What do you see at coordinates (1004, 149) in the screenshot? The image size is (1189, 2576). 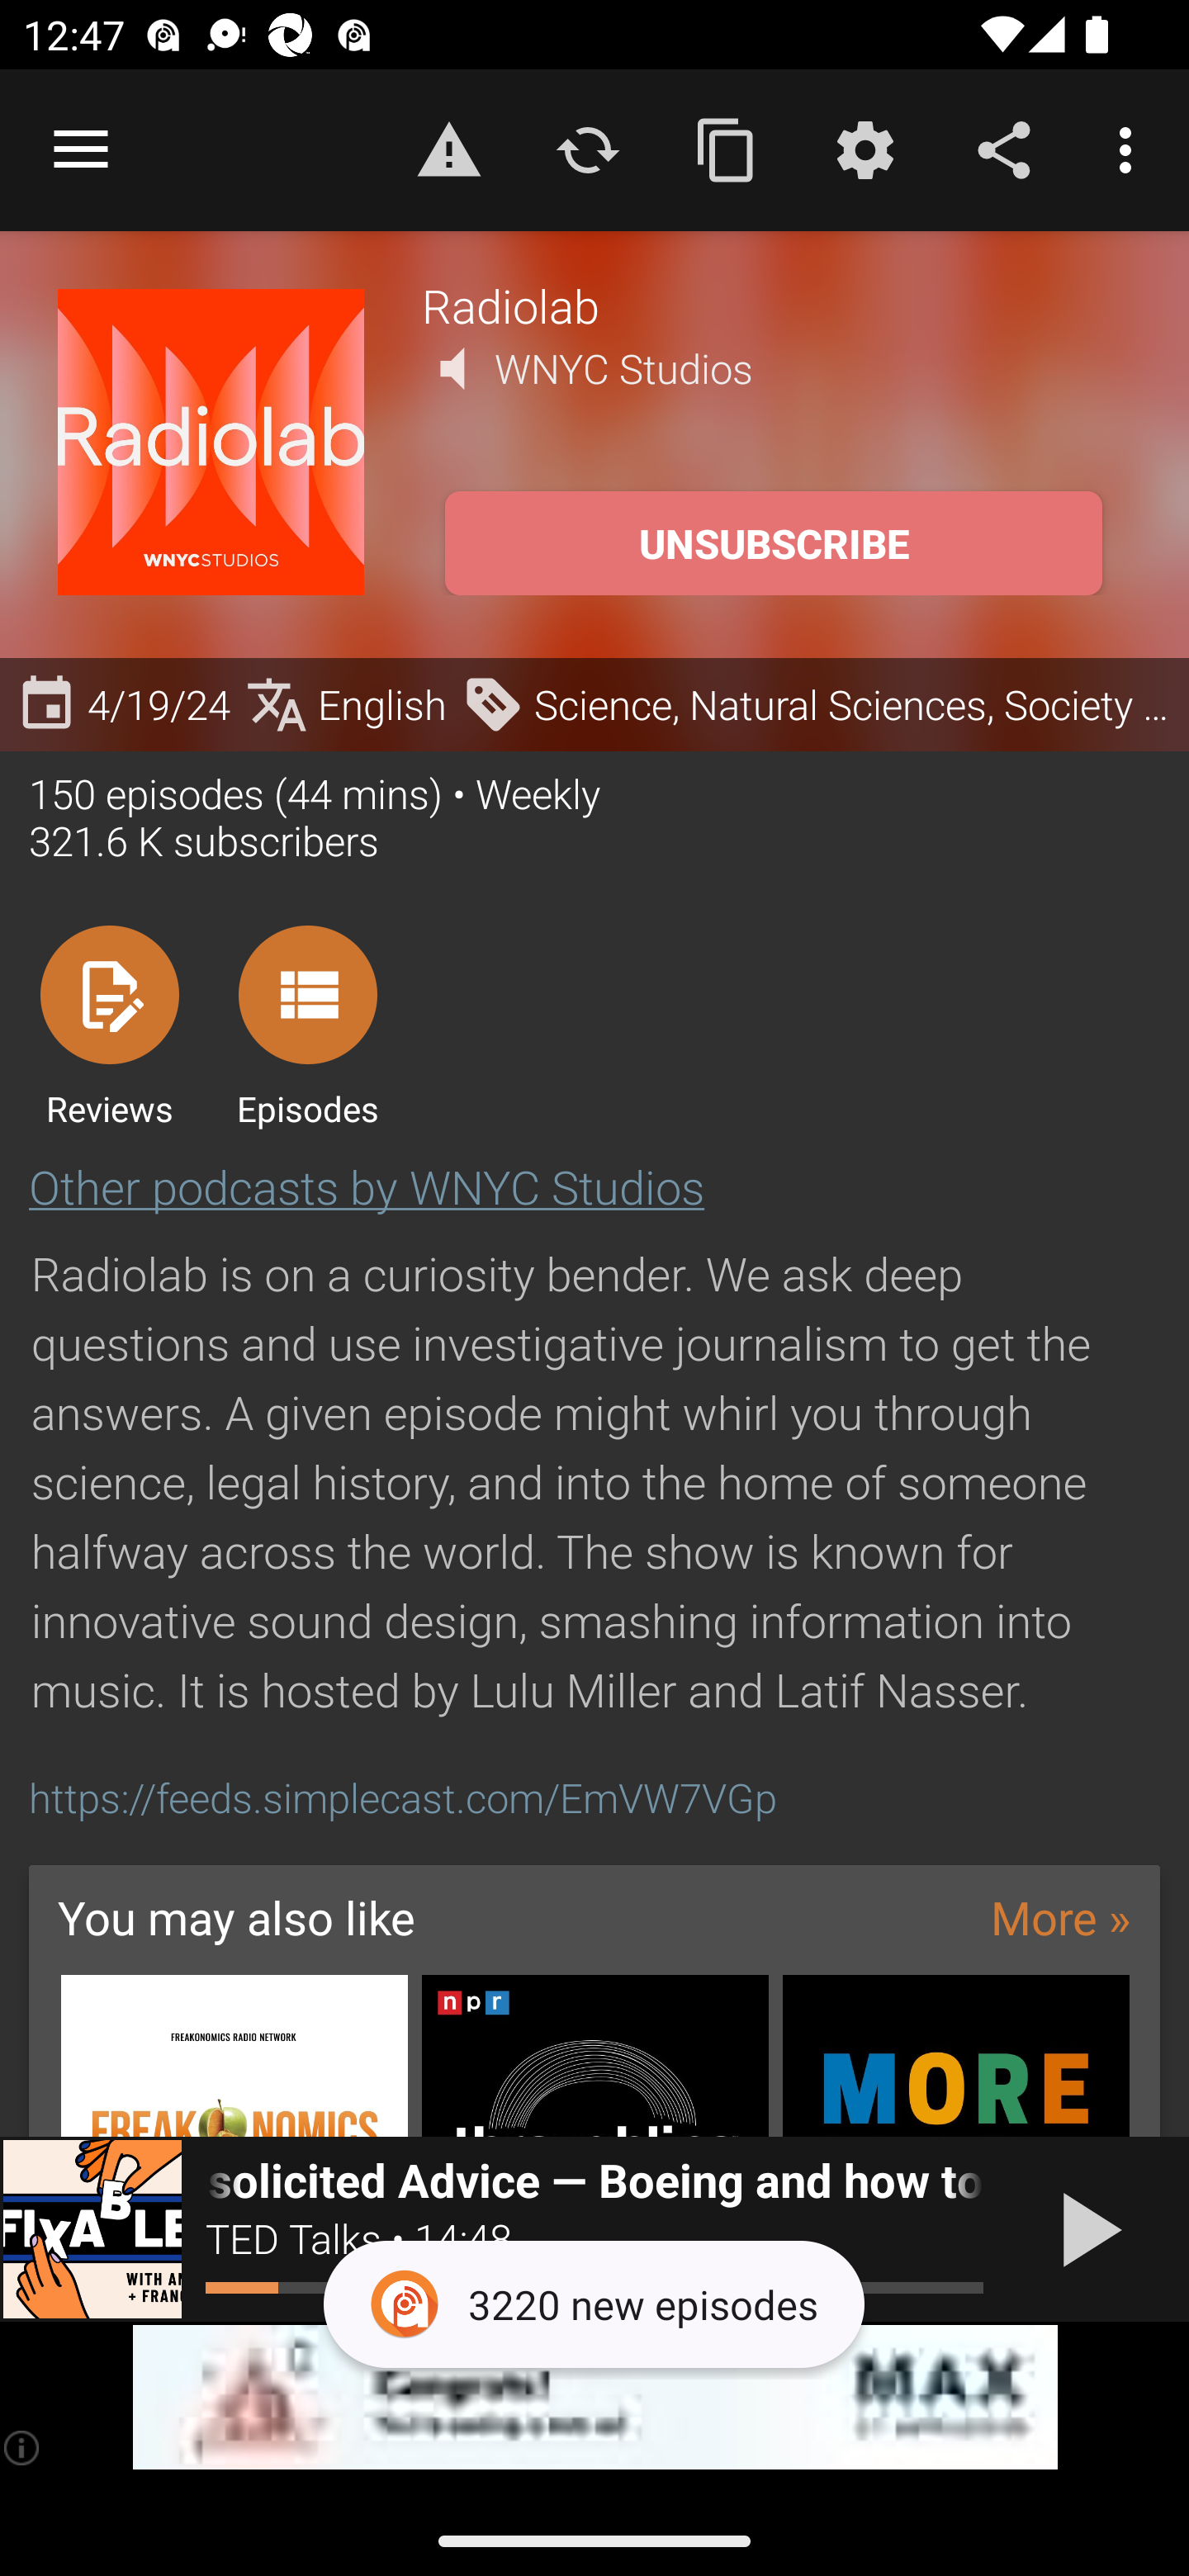 I see `Share the podcast` at bounding box center [1004, 149].